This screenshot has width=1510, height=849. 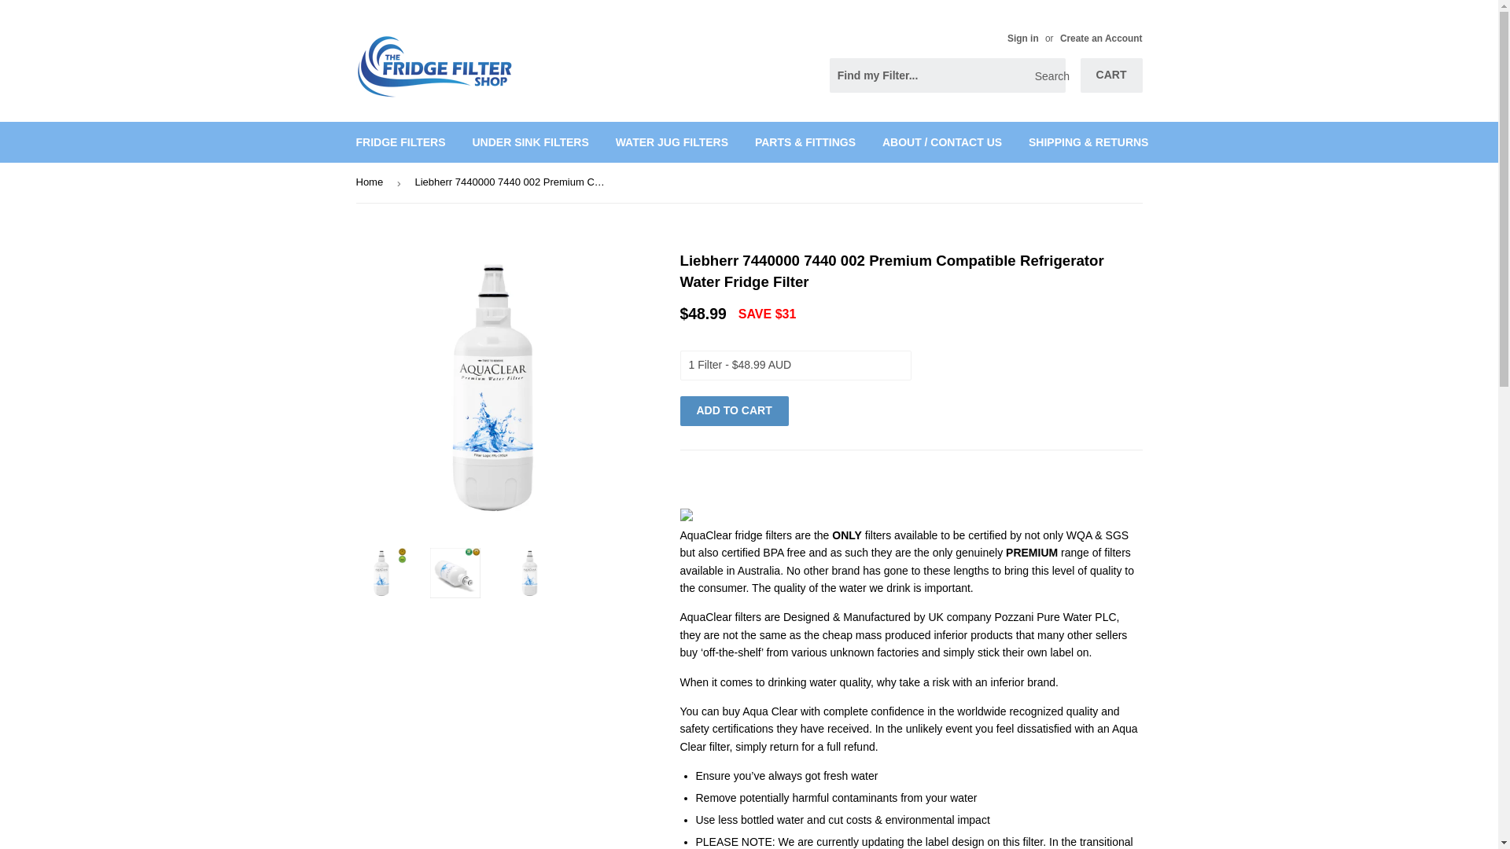 What do you see at coordinates (1101, 39) in the screenshot?
I see `Create an Account` at bounding box center [1101, 39].